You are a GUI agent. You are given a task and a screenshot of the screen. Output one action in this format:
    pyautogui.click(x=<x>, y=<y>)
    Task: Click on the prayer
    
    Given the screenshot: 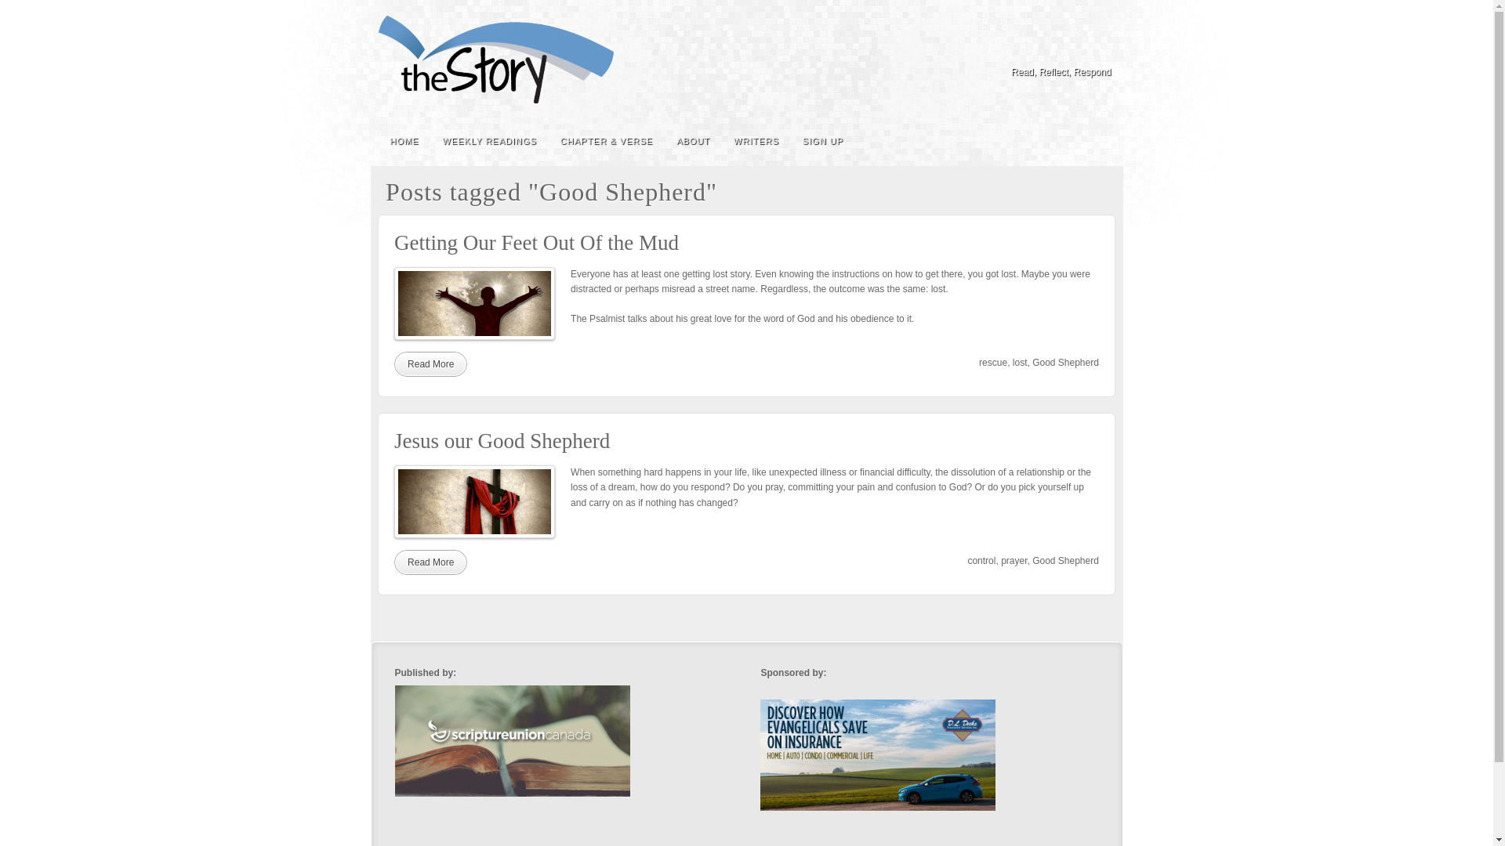 What is the action you would take?
    pyautogui.click(x=1013, y=561)
    